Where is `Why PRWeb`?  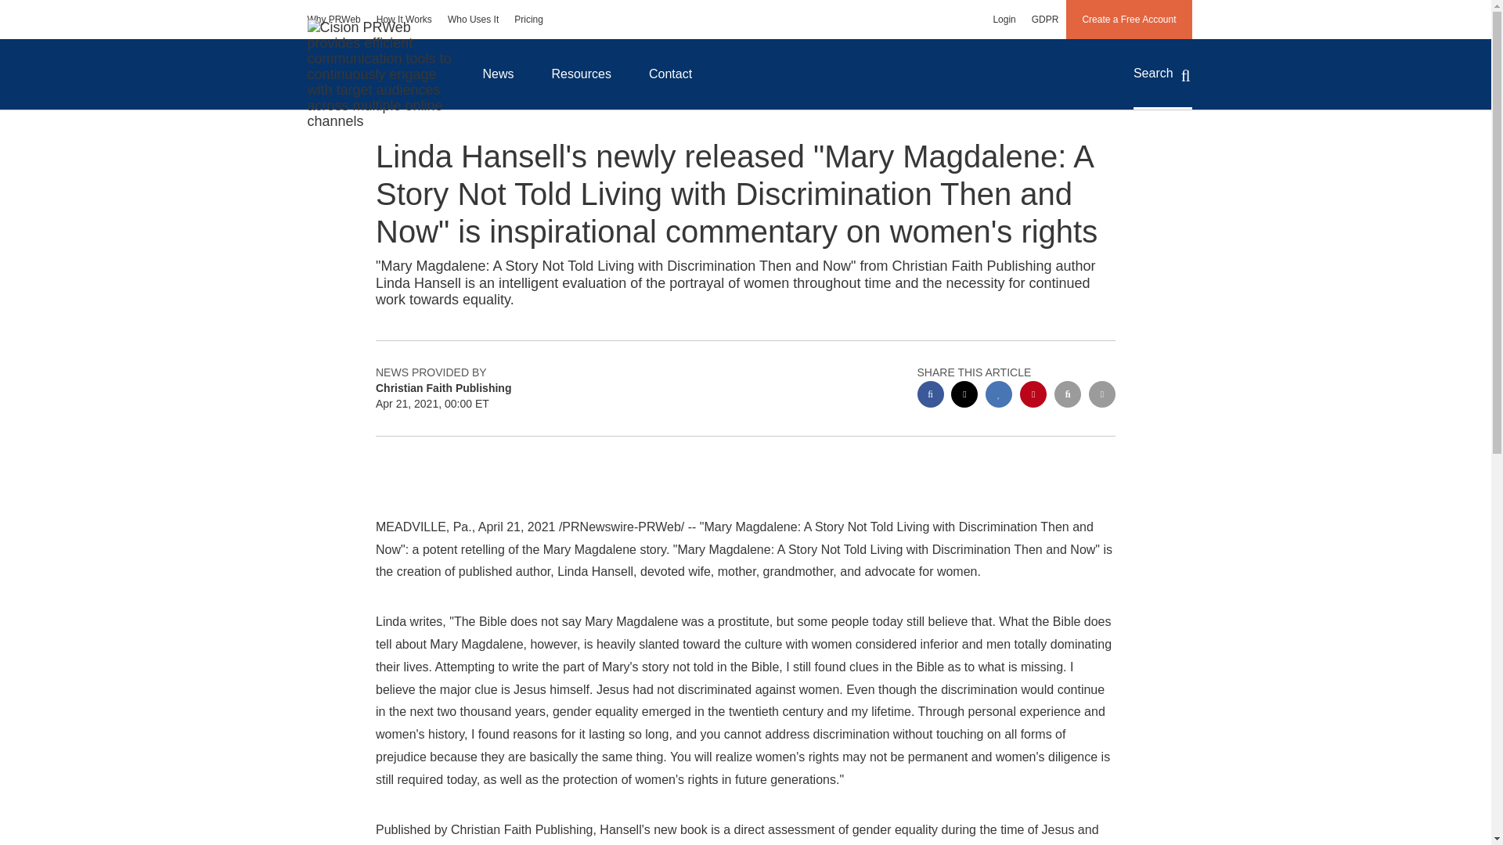 Why PRWeb is located at coordinates (333, 19).